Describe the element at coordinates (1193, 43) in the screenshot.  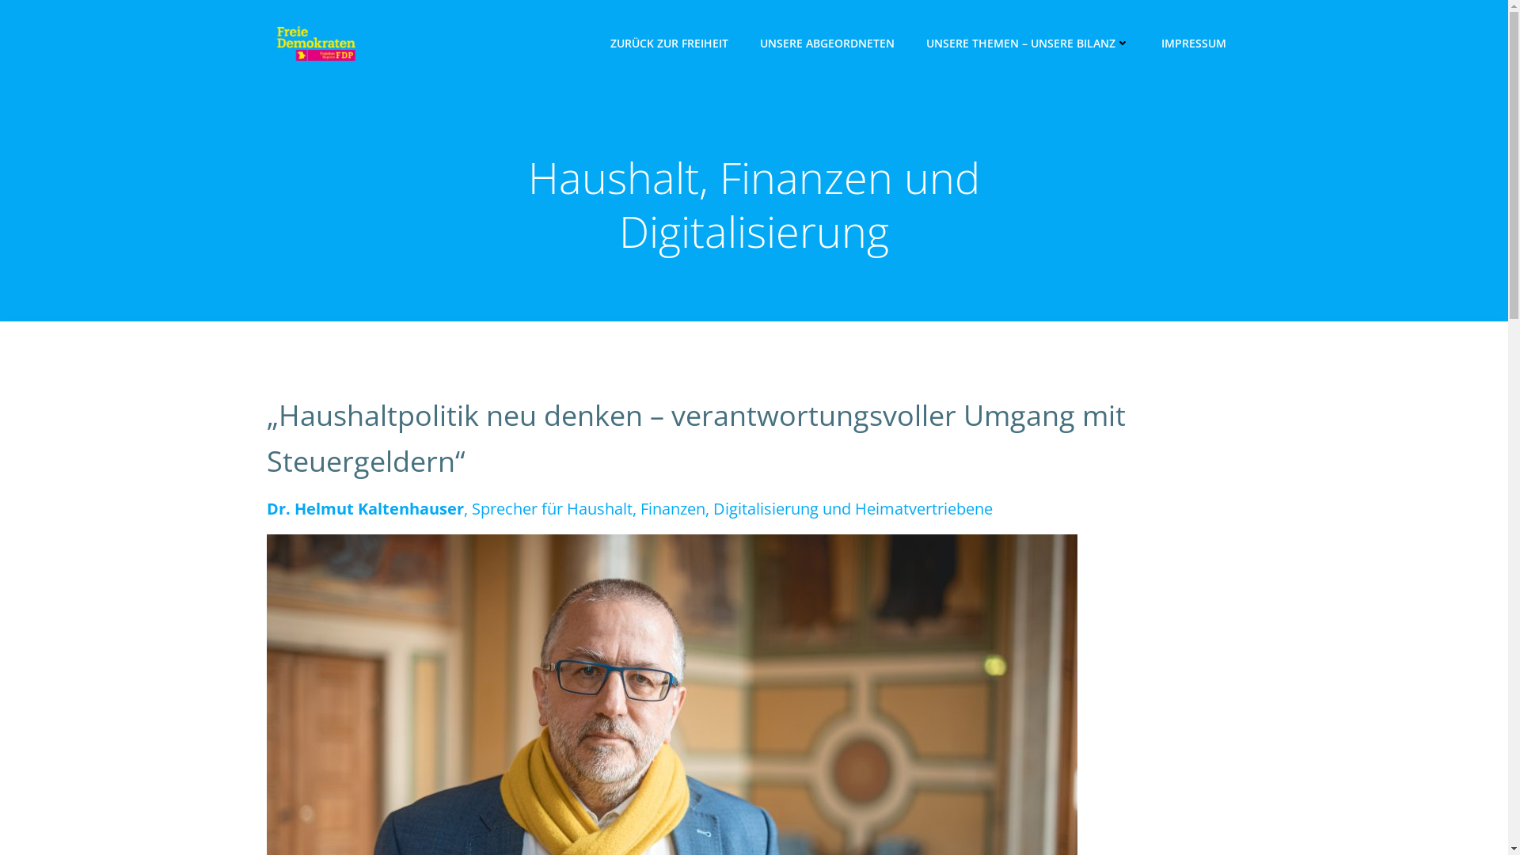
I see `IMPRESSUM` at that location.